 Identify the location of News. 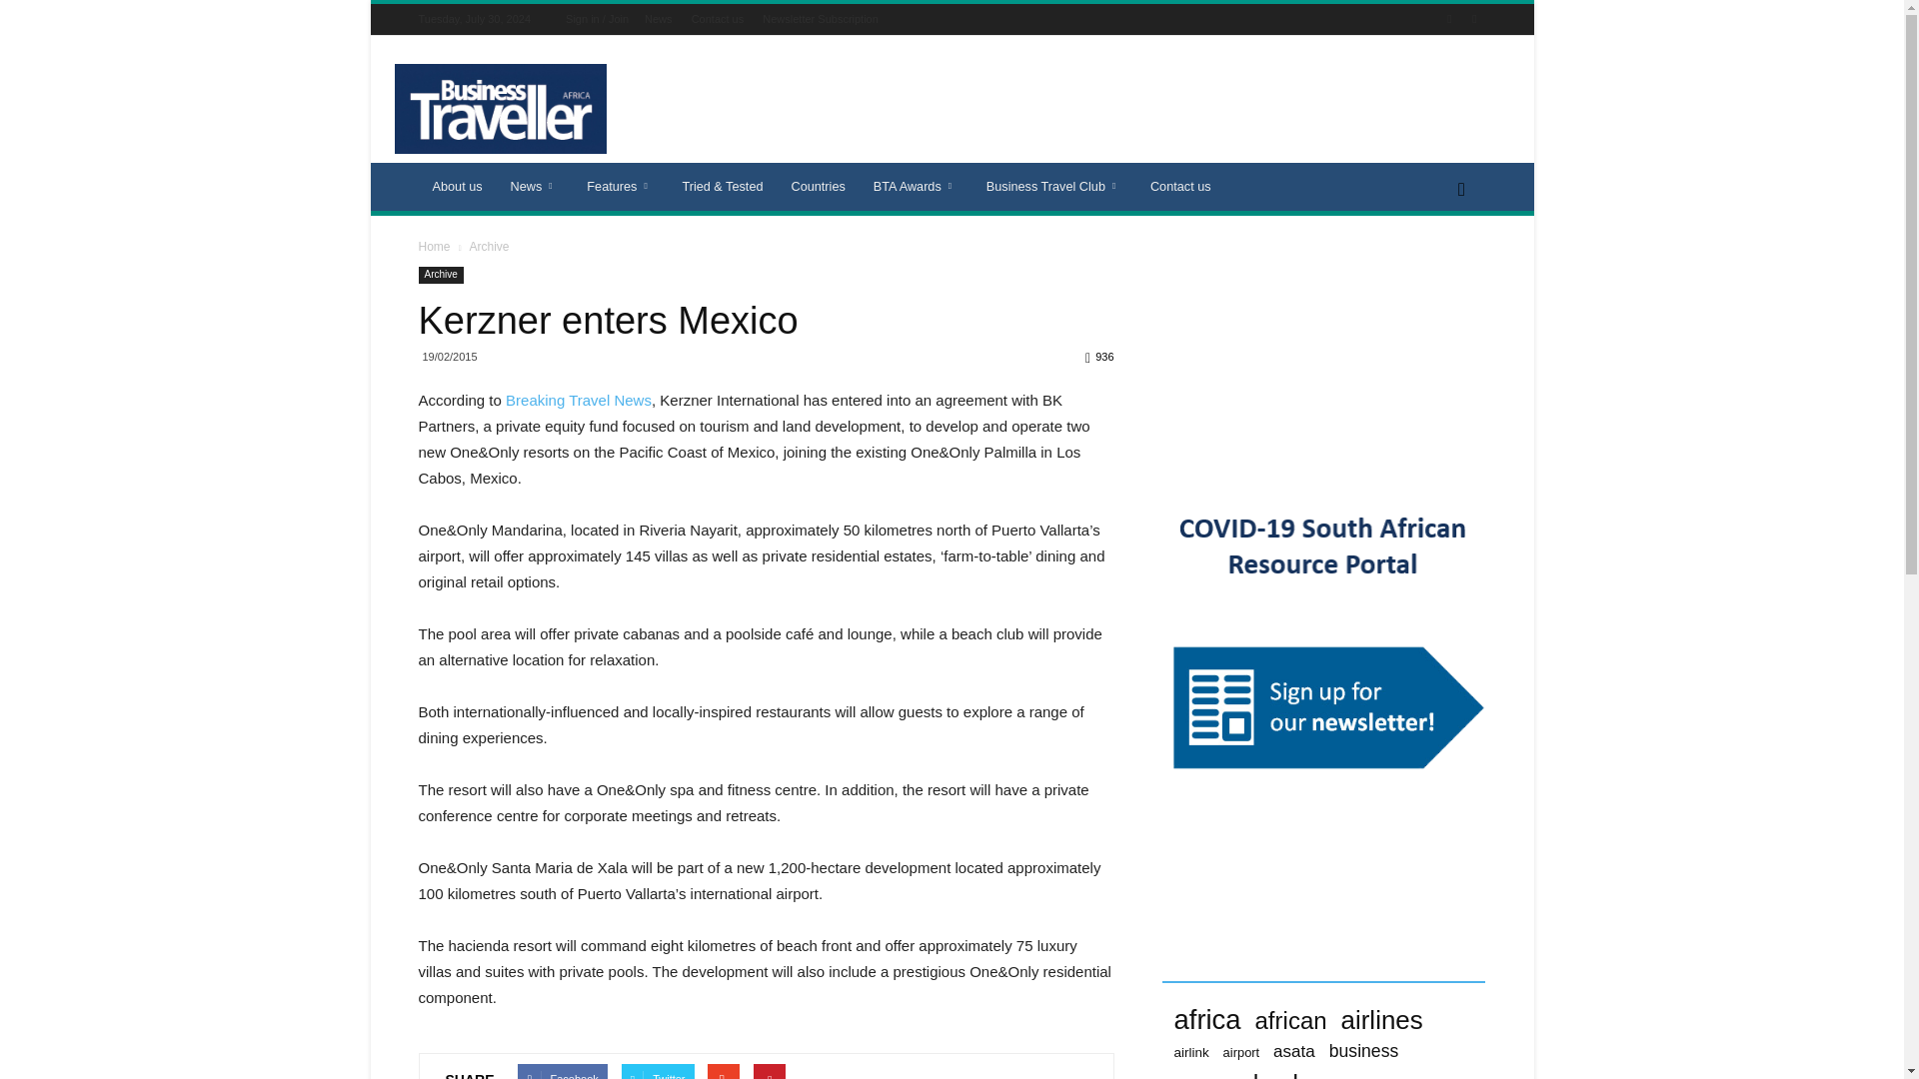
(659, 18).